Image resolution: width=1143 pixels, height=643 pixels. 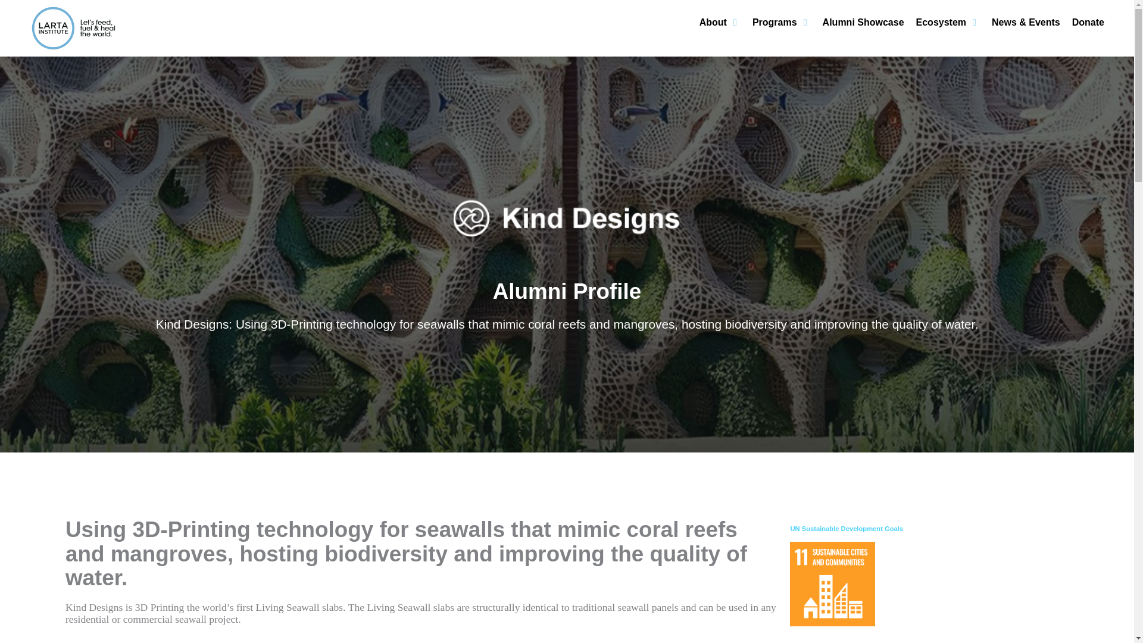 What do you see at coordinates (863, 22) in the screenshot?
I see `Alumni Showcase` at bounding box center [863, 22].